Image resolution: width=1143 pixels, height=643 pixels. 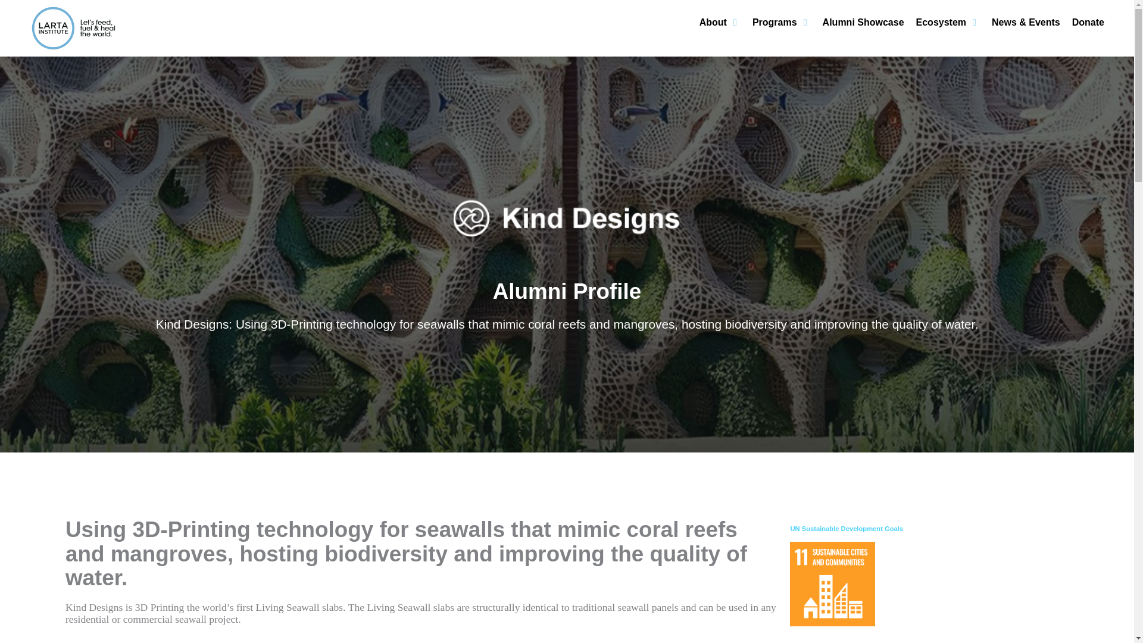 What do you see at coordinates (863, 22) in the screenshot?
I see `Alumni Showcase` at bounding box center [863, 22].